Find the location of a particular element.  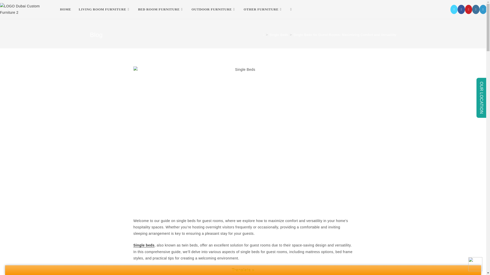

BED ROOM FURNITURE is located at coordinates (161, 9).